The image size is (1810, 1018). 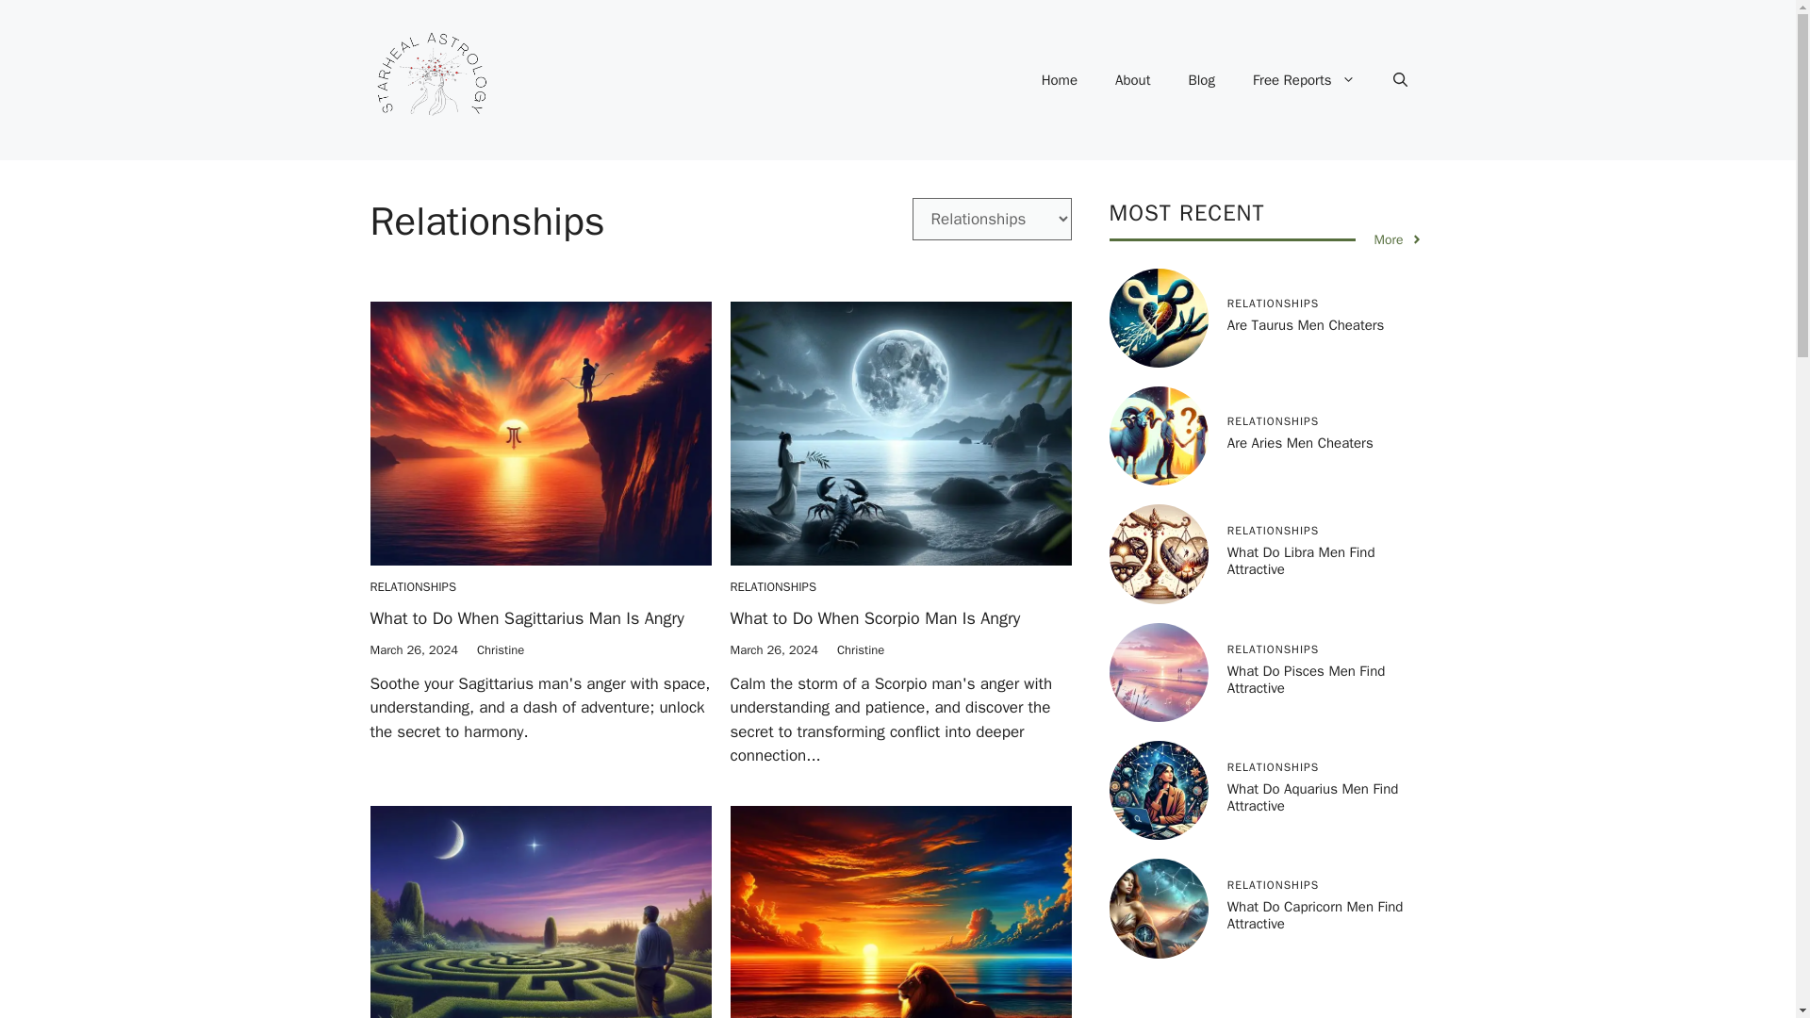 I want to click on About, so click(x=1133, y=79).